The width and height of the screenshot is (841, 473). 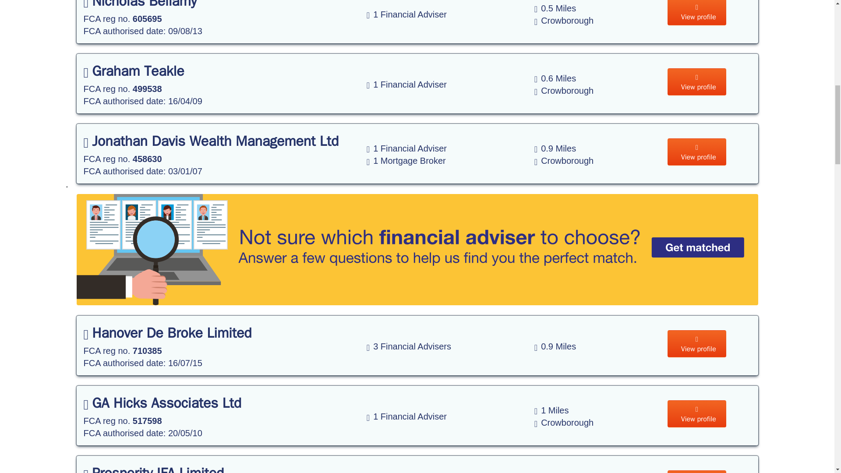 What do you see at coordinates (134, 71) in the screenshot?
I see `Graham Teakle` at bounding box center [134, 71].